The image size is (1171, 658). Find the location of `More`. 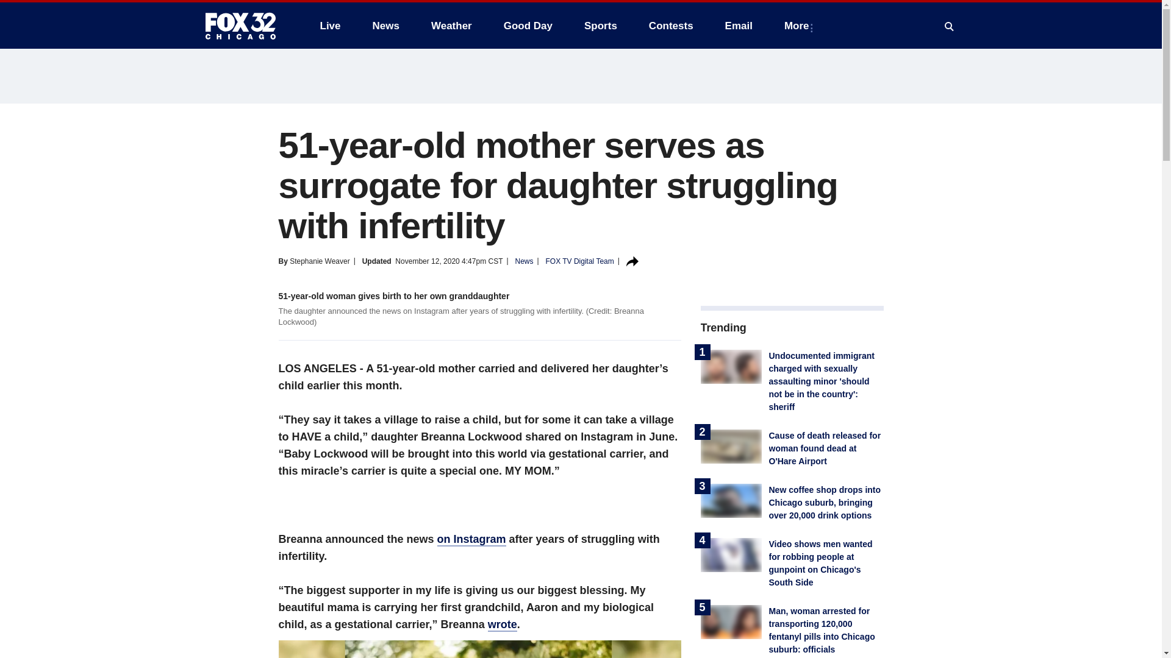

More is located at coordinates (799, 26).